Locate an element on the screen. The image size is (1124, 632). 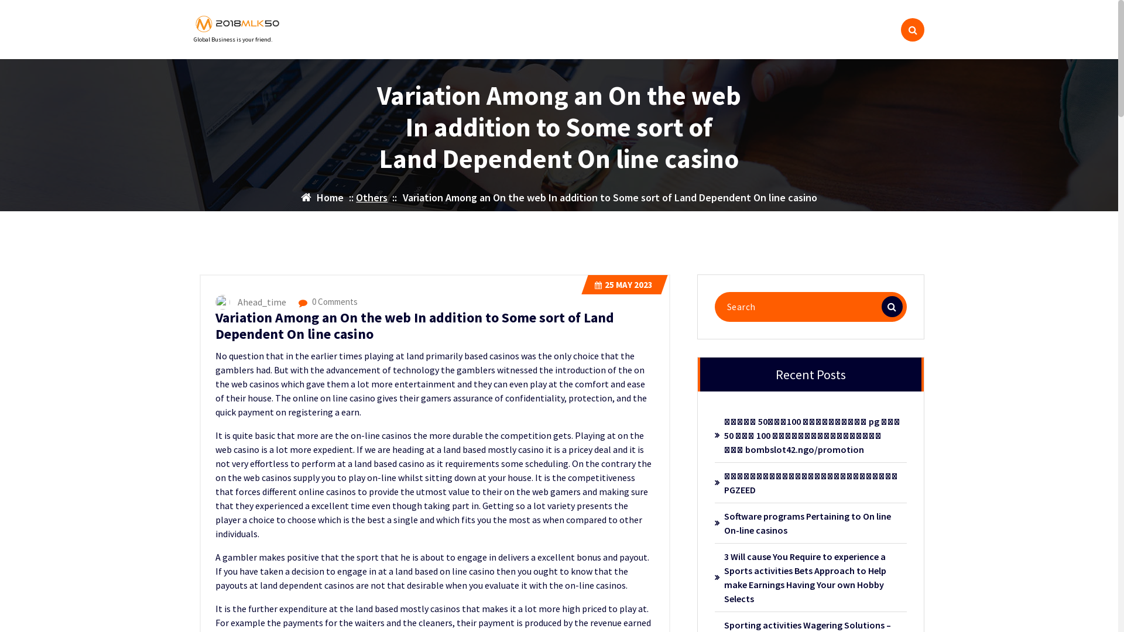
Search is located at coordinates (892, 307).